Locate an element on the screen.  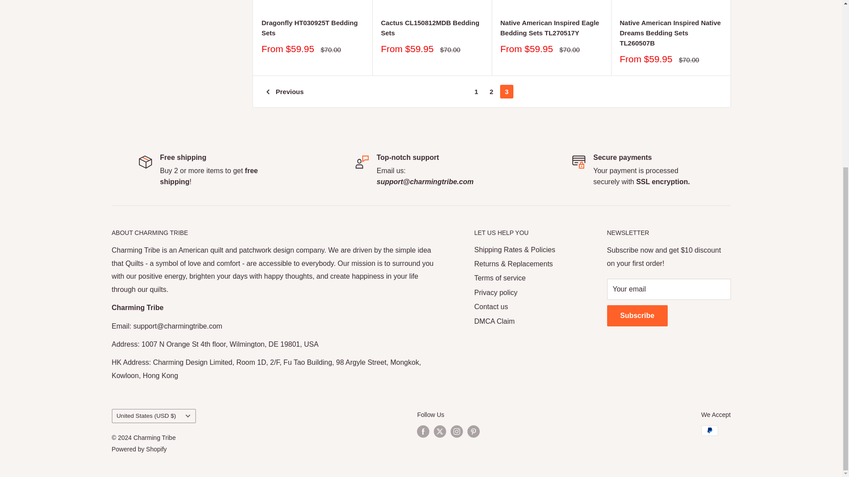
Navigate to page 1 is located at coordinates (476, 91).